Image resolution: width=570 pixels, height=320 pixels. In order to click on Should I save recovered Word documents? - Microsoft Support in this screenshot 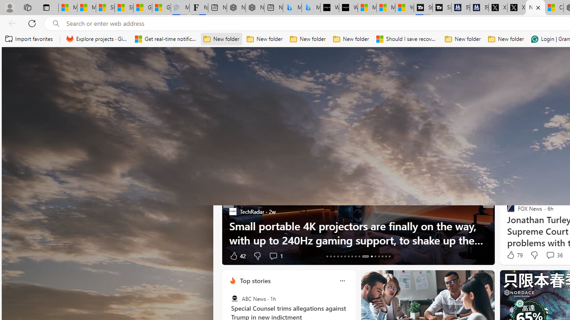, I will do `click(407, 39)`.